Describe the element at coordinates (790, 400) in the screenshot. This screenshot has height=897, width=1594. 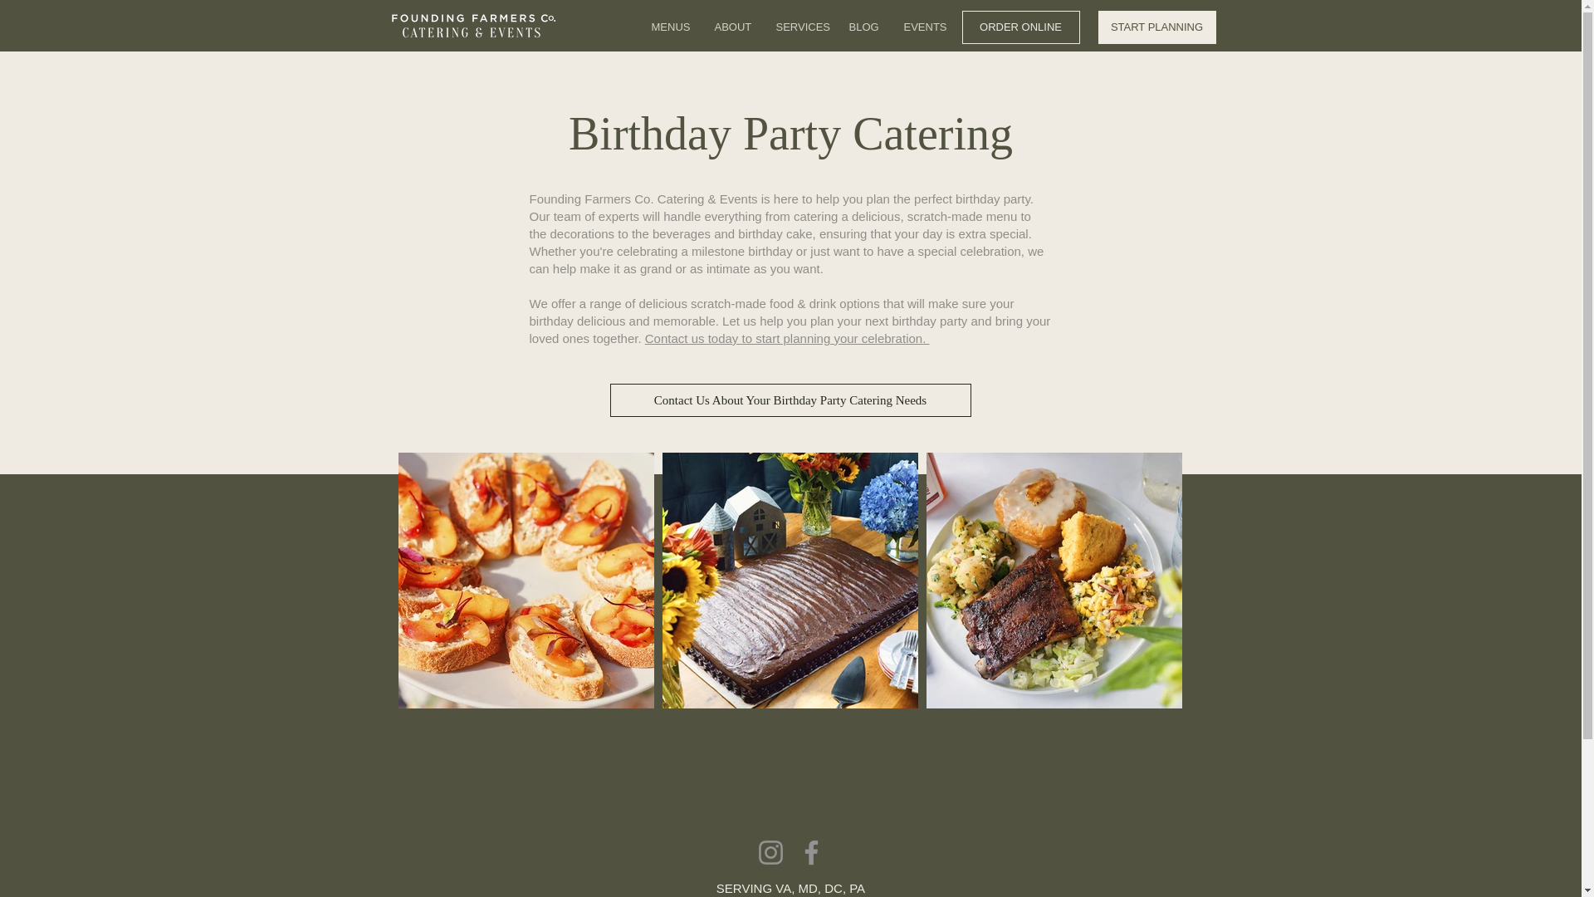
I see `Contact Us About Your Birthday Party Catering Needs` at that location.